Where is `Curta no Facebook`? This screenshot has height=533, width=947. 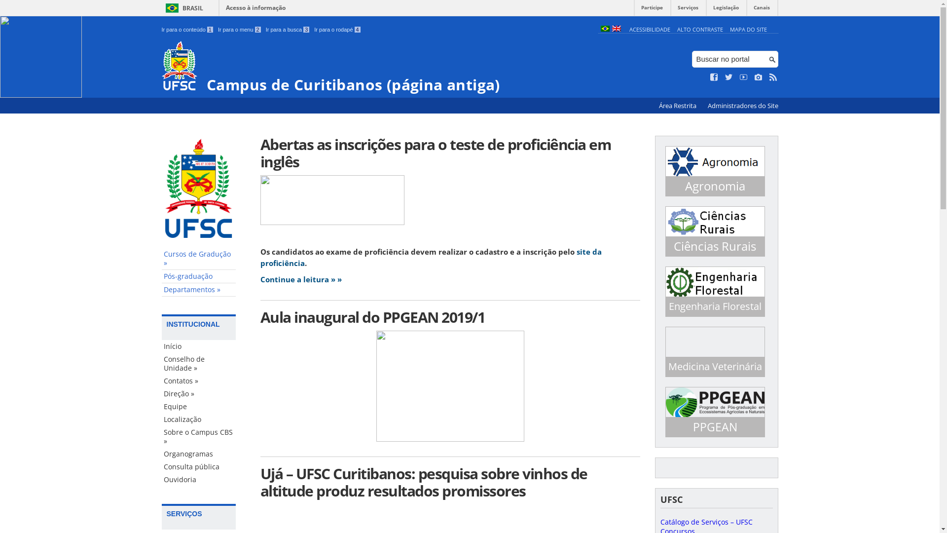 Curta no Facebook is located at coordinates (714, 77).